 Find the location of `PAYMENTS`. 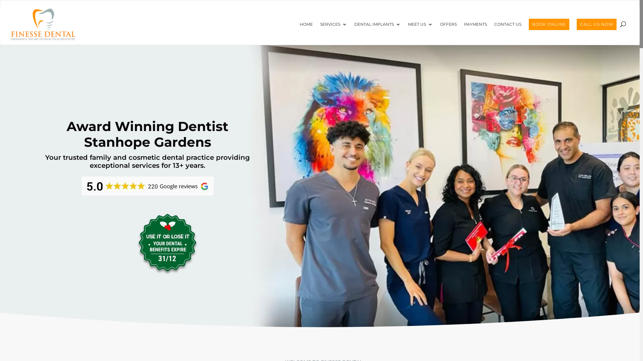

PAYMENTS is located at coordinates (476, 24).